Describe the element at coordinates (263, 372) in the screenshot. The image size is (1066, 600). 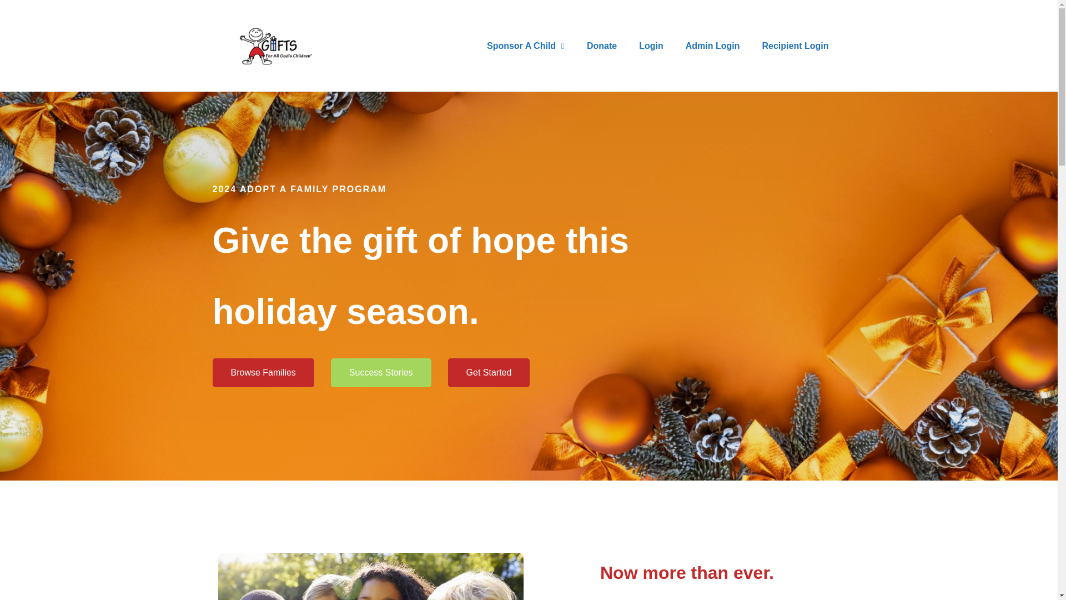
I see `Browse Families` at that location.